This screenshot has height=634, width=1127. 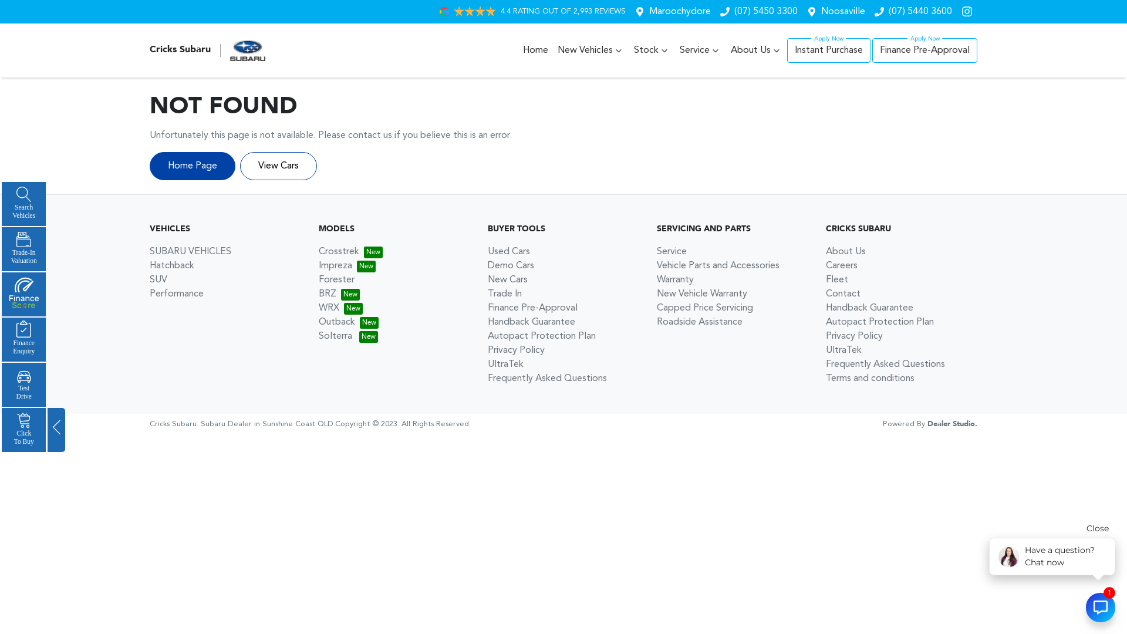 I want to click on Handback Guarantee, so click(x=531, y=322).